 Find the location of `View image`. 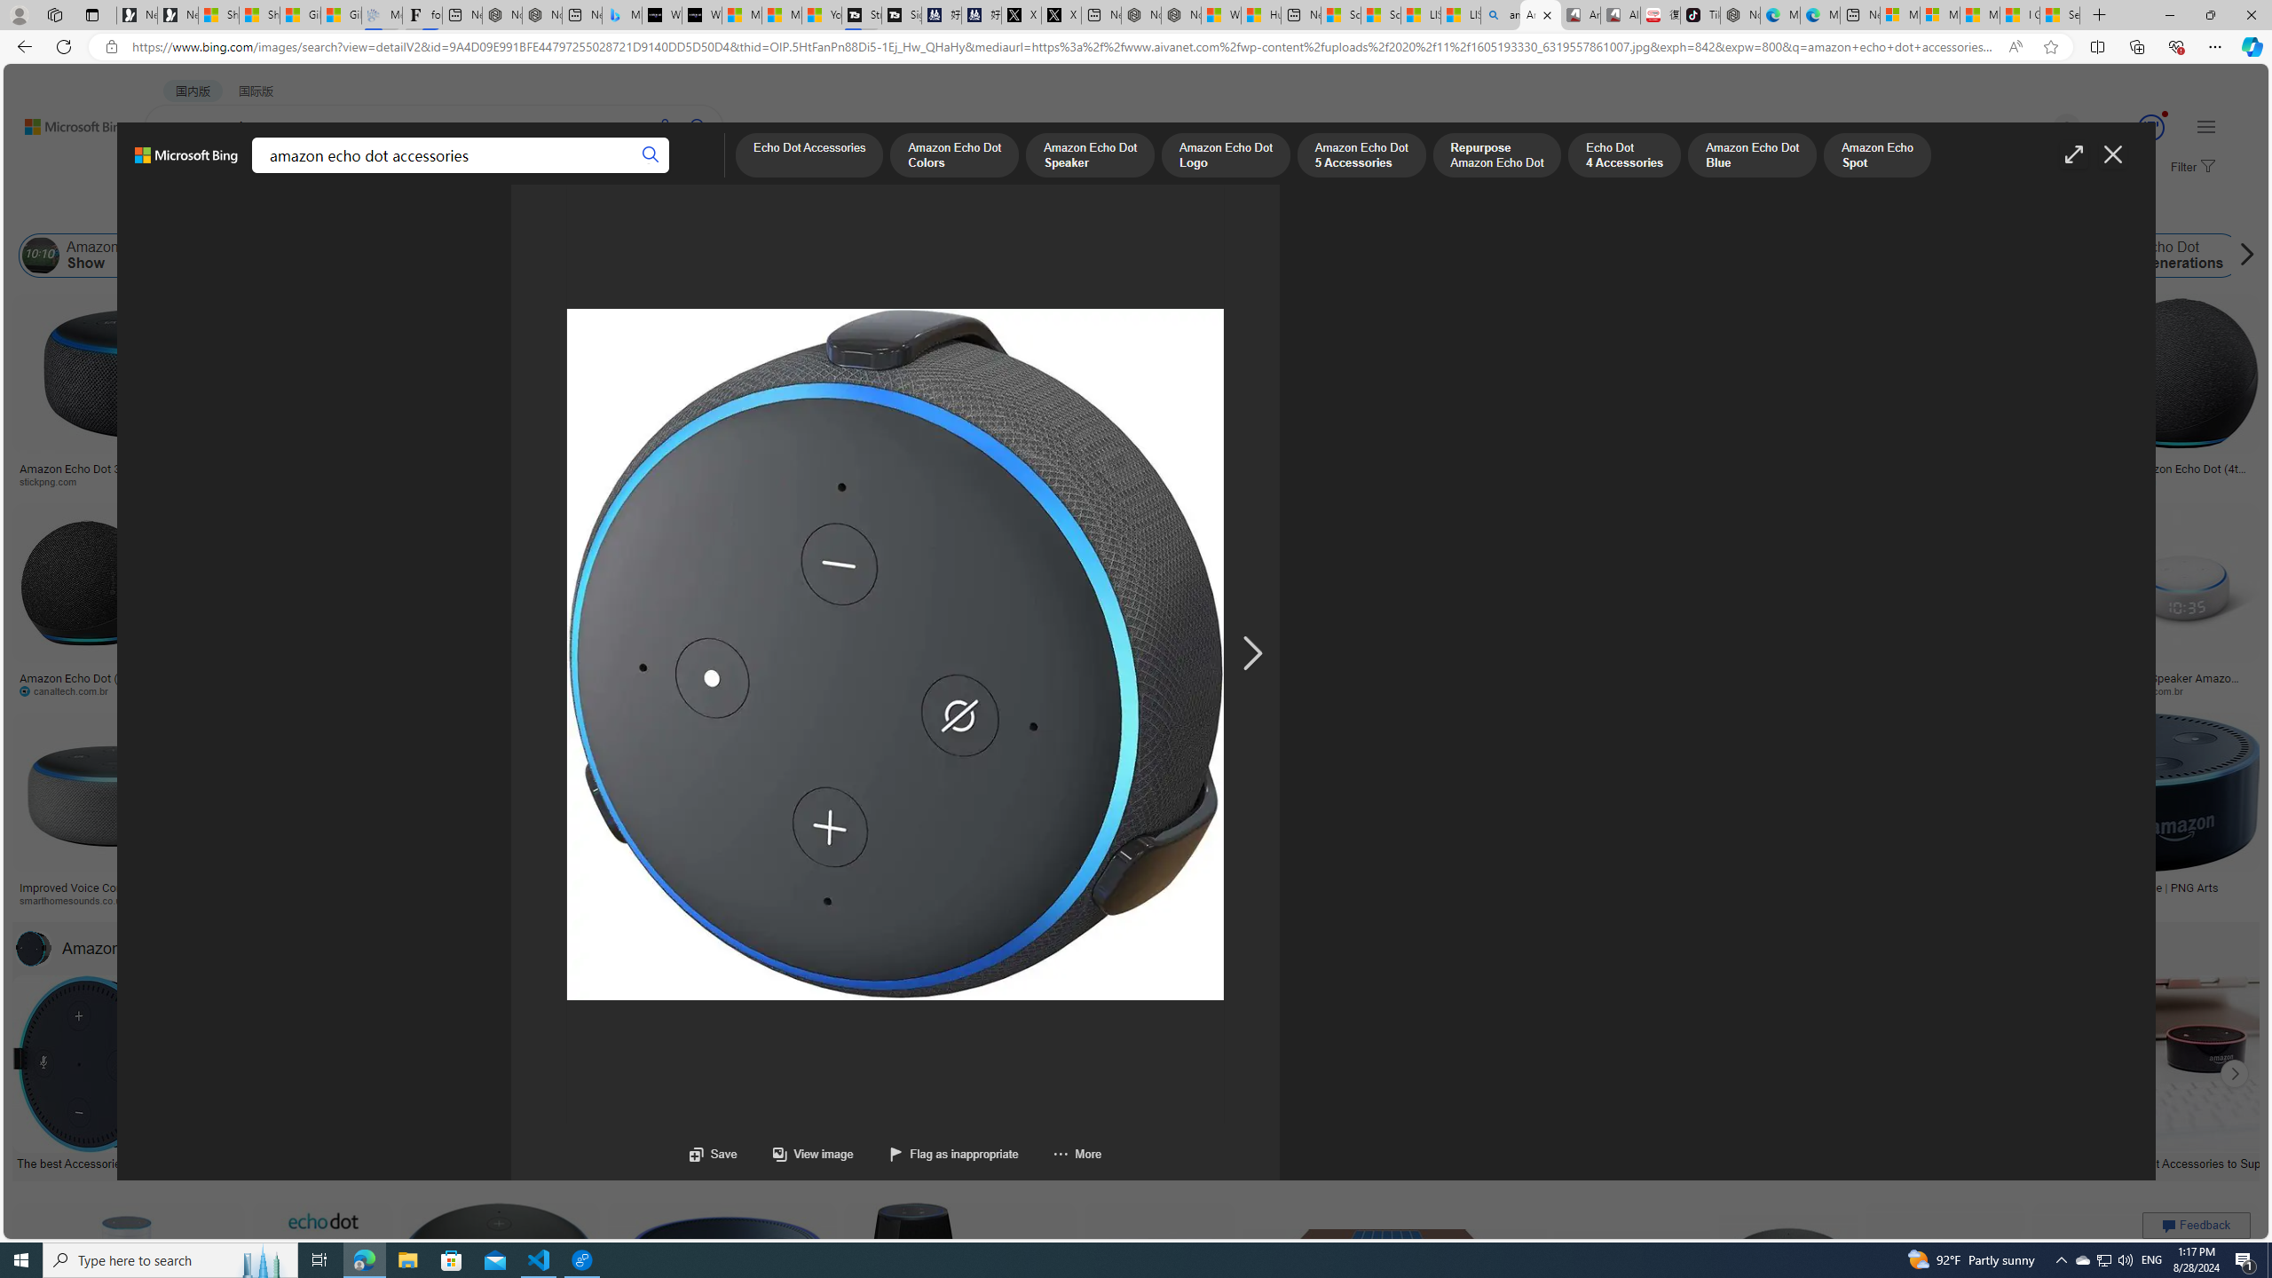

View image is located at coordinates (813, 1154).